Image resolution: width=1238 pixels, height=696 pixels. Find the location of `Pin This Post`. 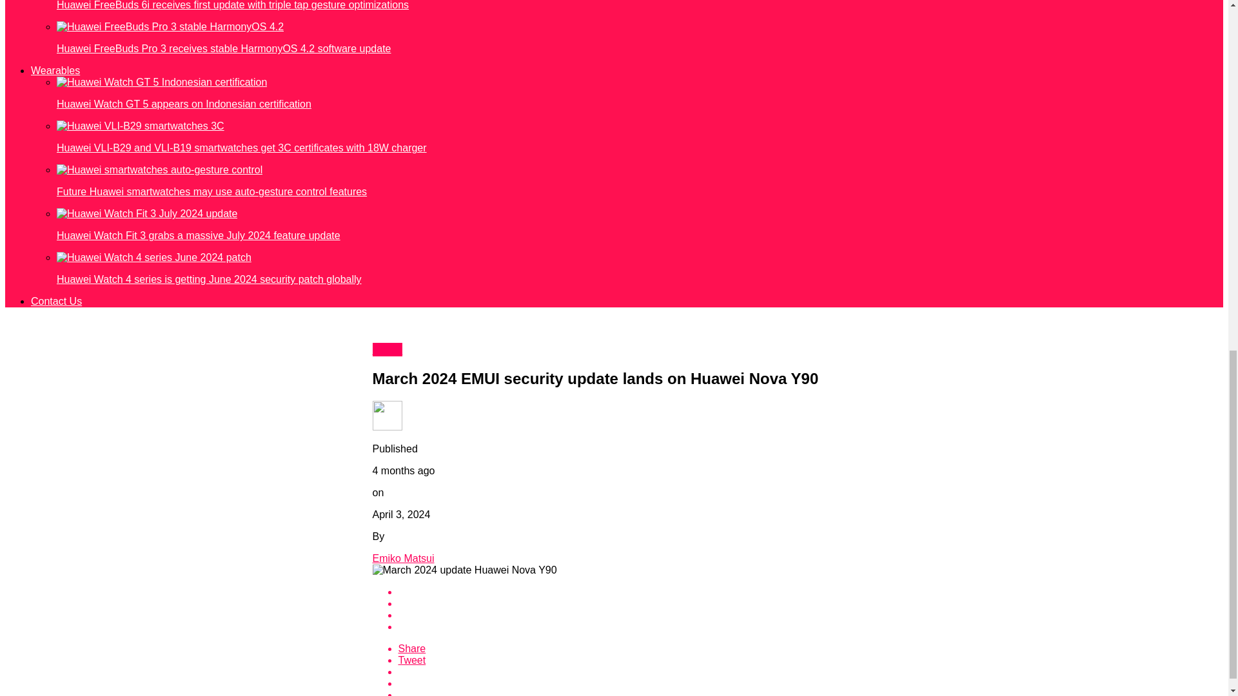

Pin This Post is located at coordinates (627, 672).